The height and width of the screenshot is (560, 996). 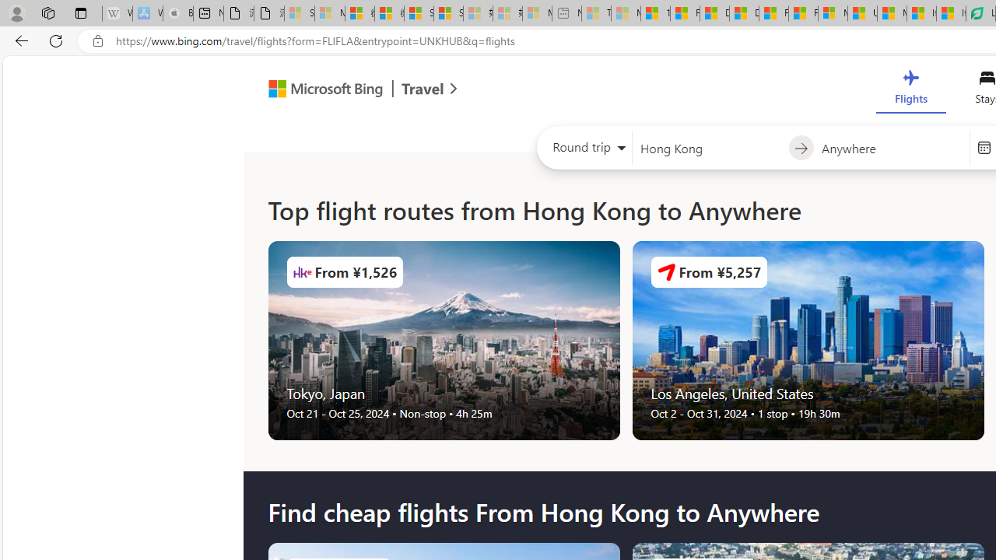 I want to click on Microsoft Bing, so click(x=319, y=90).